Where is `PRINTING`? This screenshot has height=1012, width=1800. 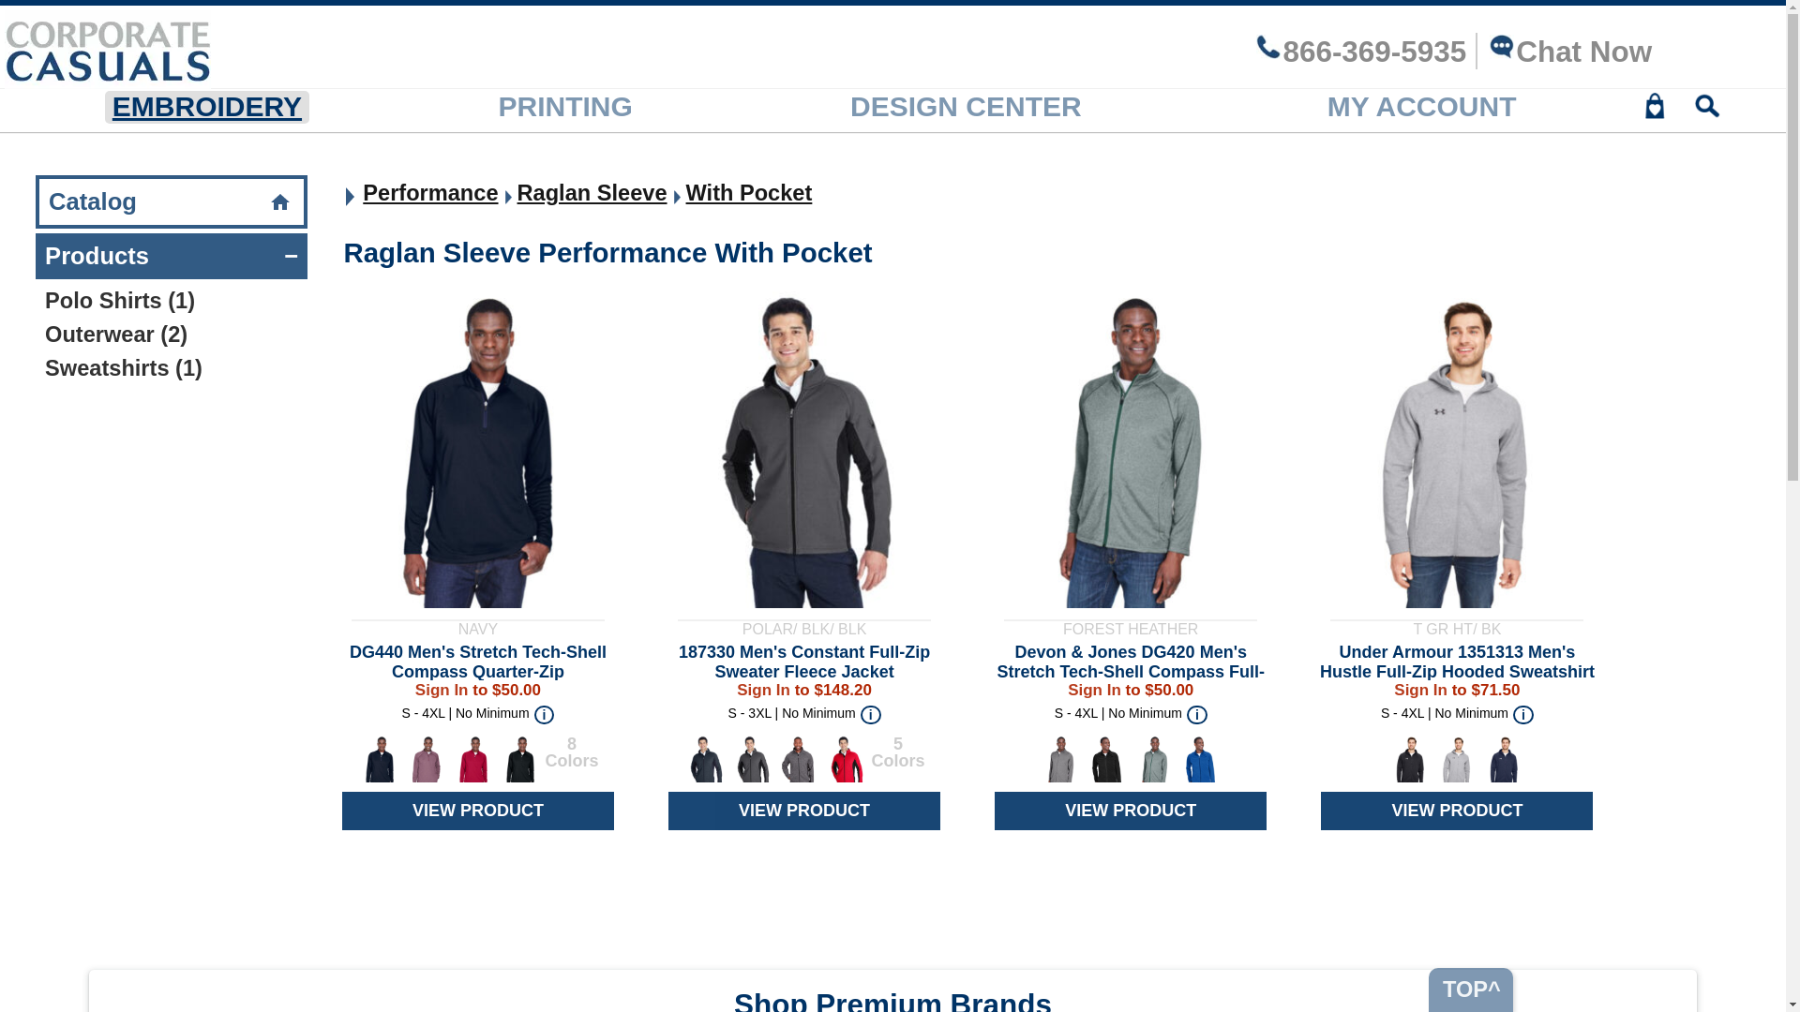
PRINTING is located at coordinates (564, 107).